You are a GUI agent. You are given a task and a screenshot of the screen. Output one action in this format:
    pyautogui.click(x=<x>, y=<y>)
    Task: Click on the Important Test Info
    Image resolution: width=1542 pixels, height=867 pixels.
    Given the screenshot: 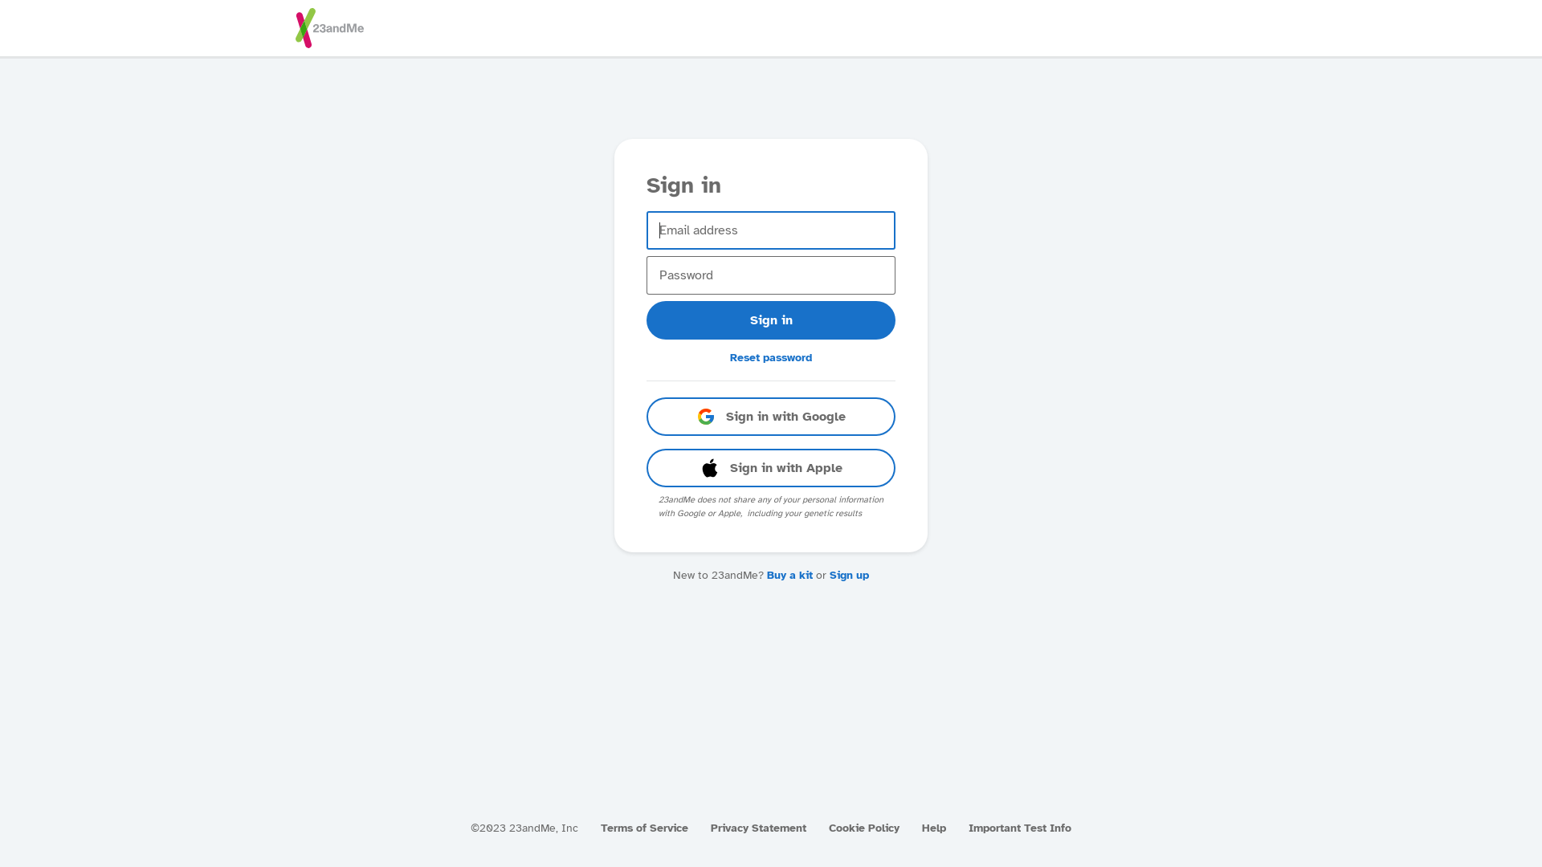 What is the action you would take?
    pyautogui.click(x=1020, y=828)
    